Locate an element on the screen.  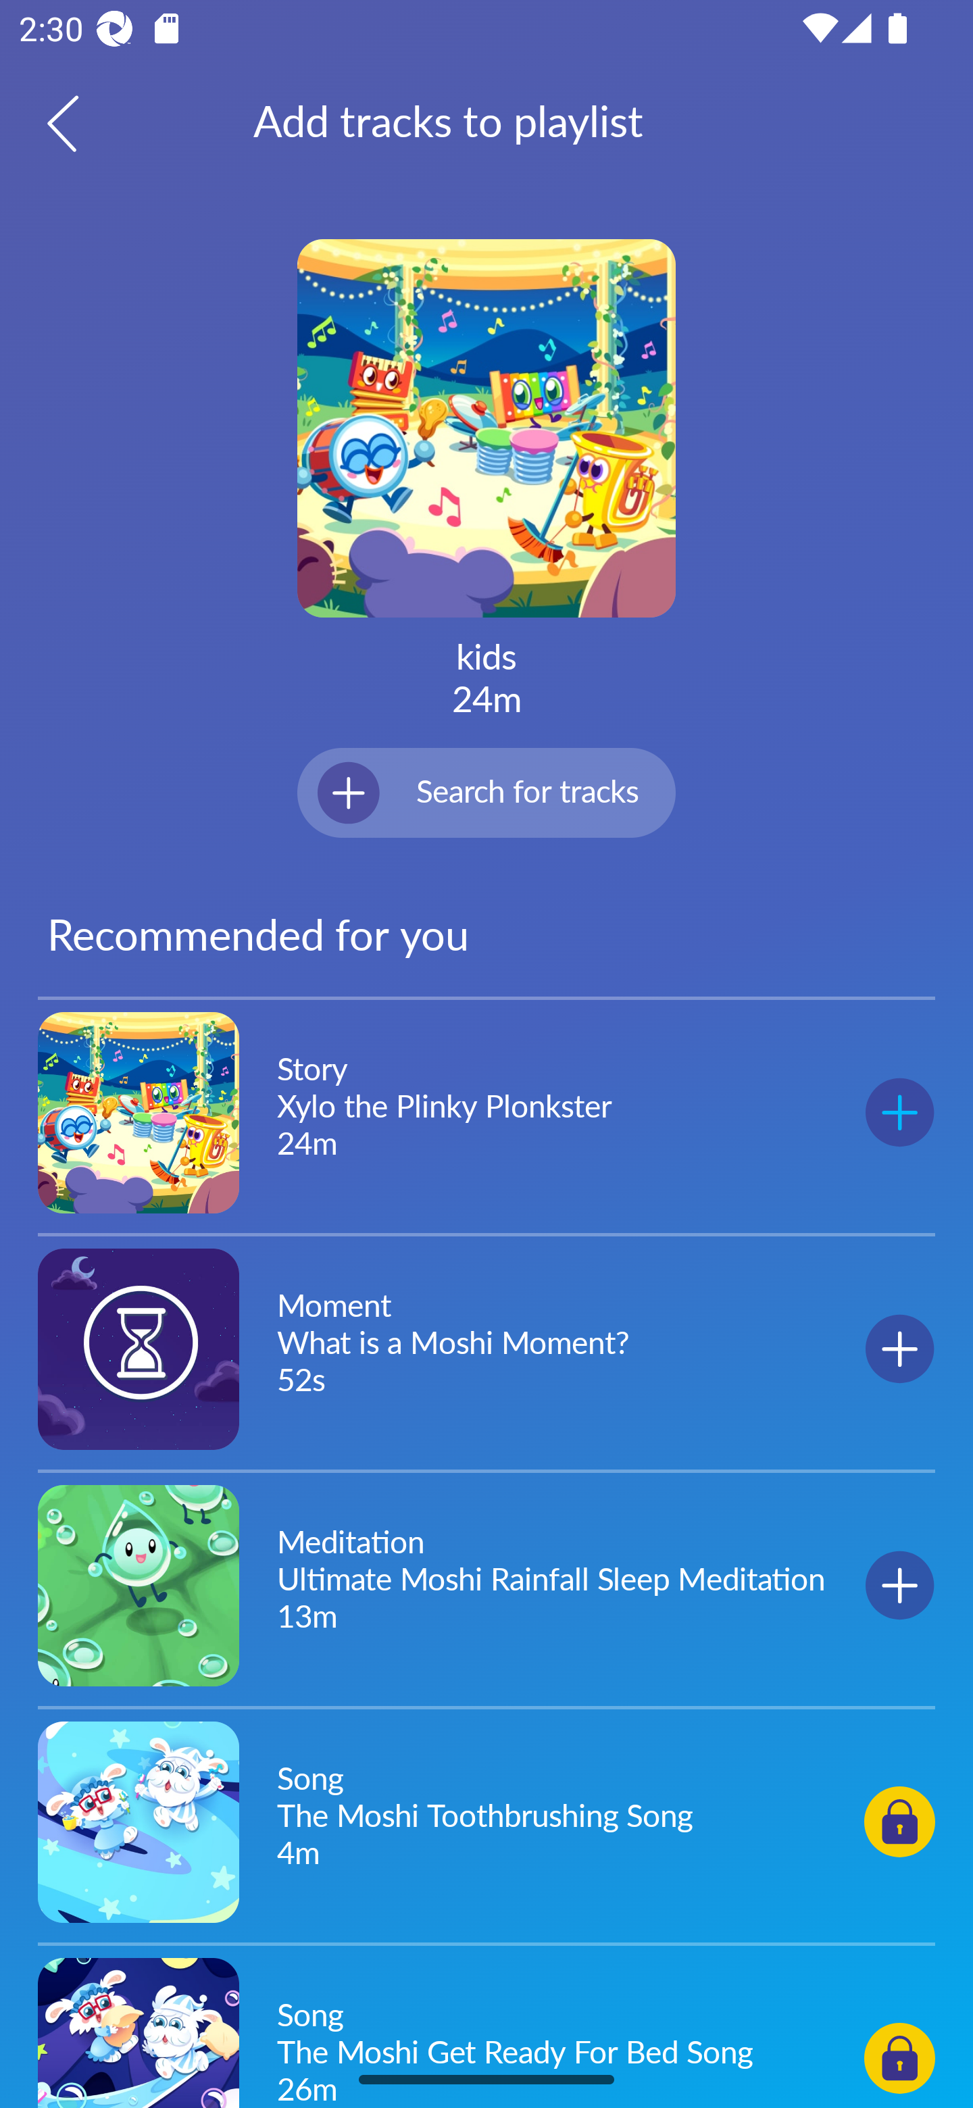
Story Xylo the Plinky Plonkster 24m is located at coordinates (487, 1113).